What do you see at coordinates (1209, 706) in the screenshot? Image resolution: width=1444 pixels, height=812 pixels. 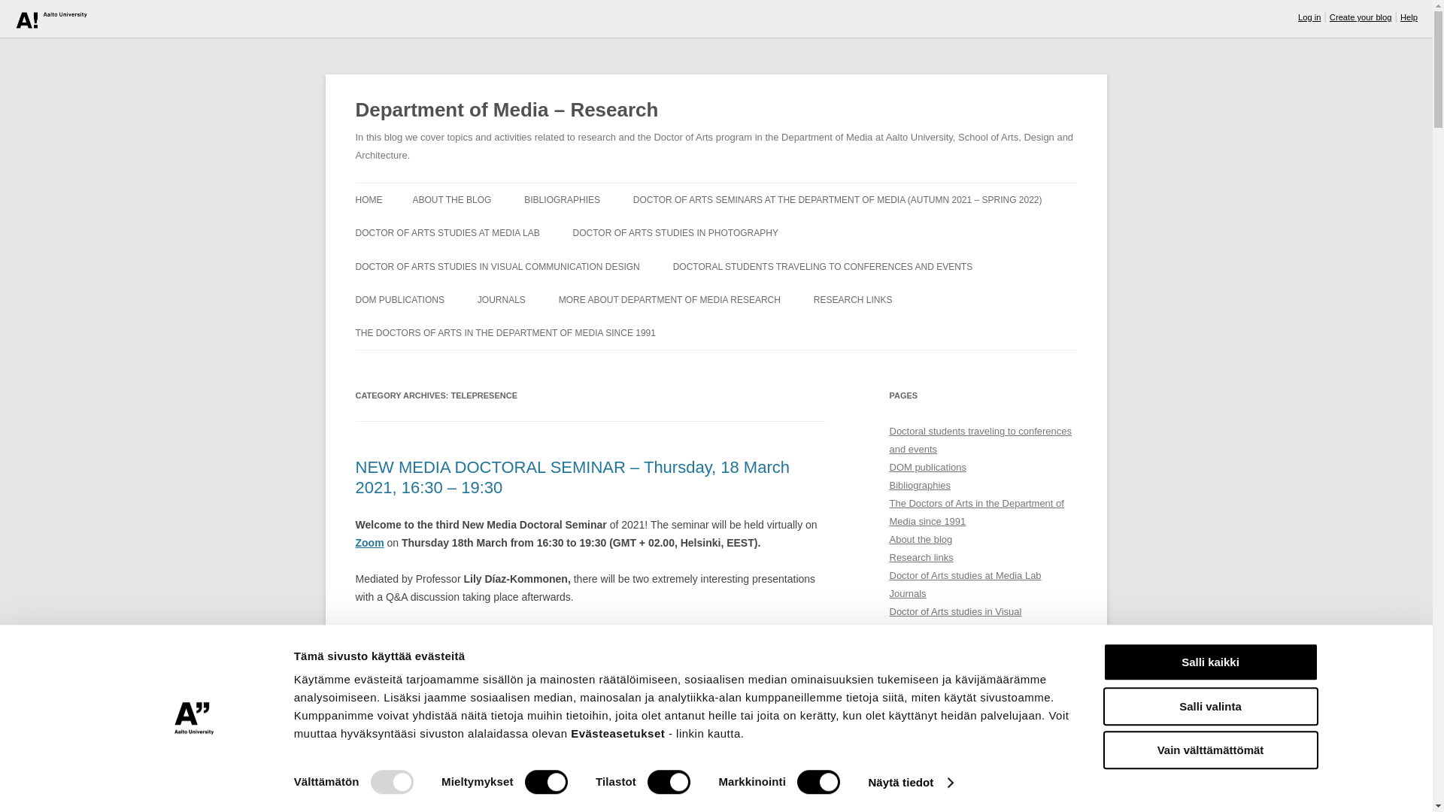 I see `Salli valinta` at bounding box center [1209, 706].